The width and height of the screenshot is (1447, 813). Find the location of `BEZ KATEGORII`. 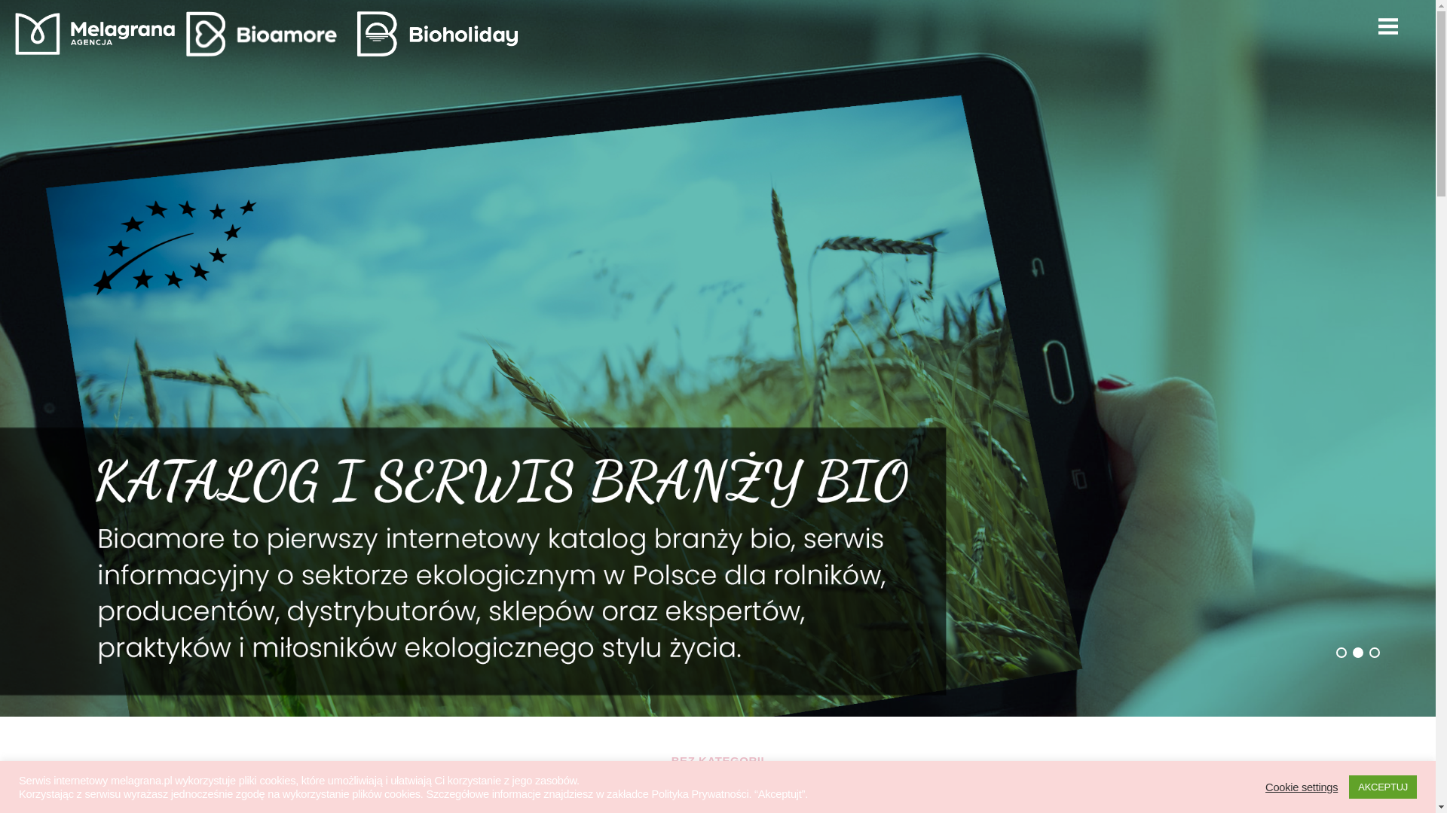

BEZ KATEGORII is located at coordinates (717, 762).